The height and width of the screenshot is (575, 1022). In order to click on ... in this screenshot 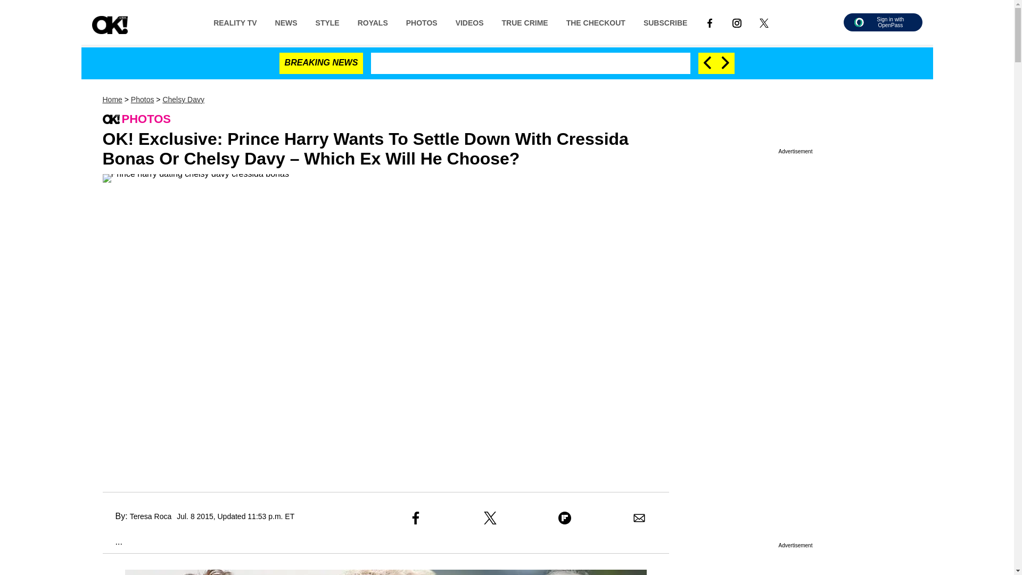, I will do `click(112, 541)`.